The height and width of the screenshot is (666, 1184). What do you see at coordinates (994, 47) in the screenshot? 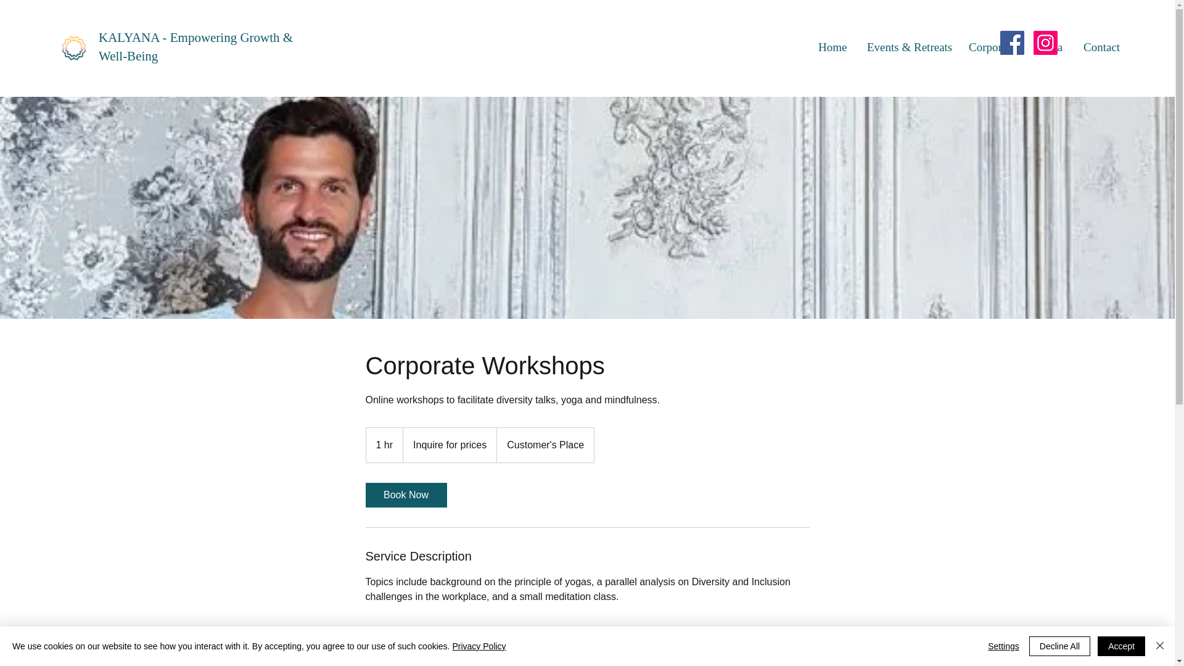
I see `Corporate` at bounding box center [994, 47].